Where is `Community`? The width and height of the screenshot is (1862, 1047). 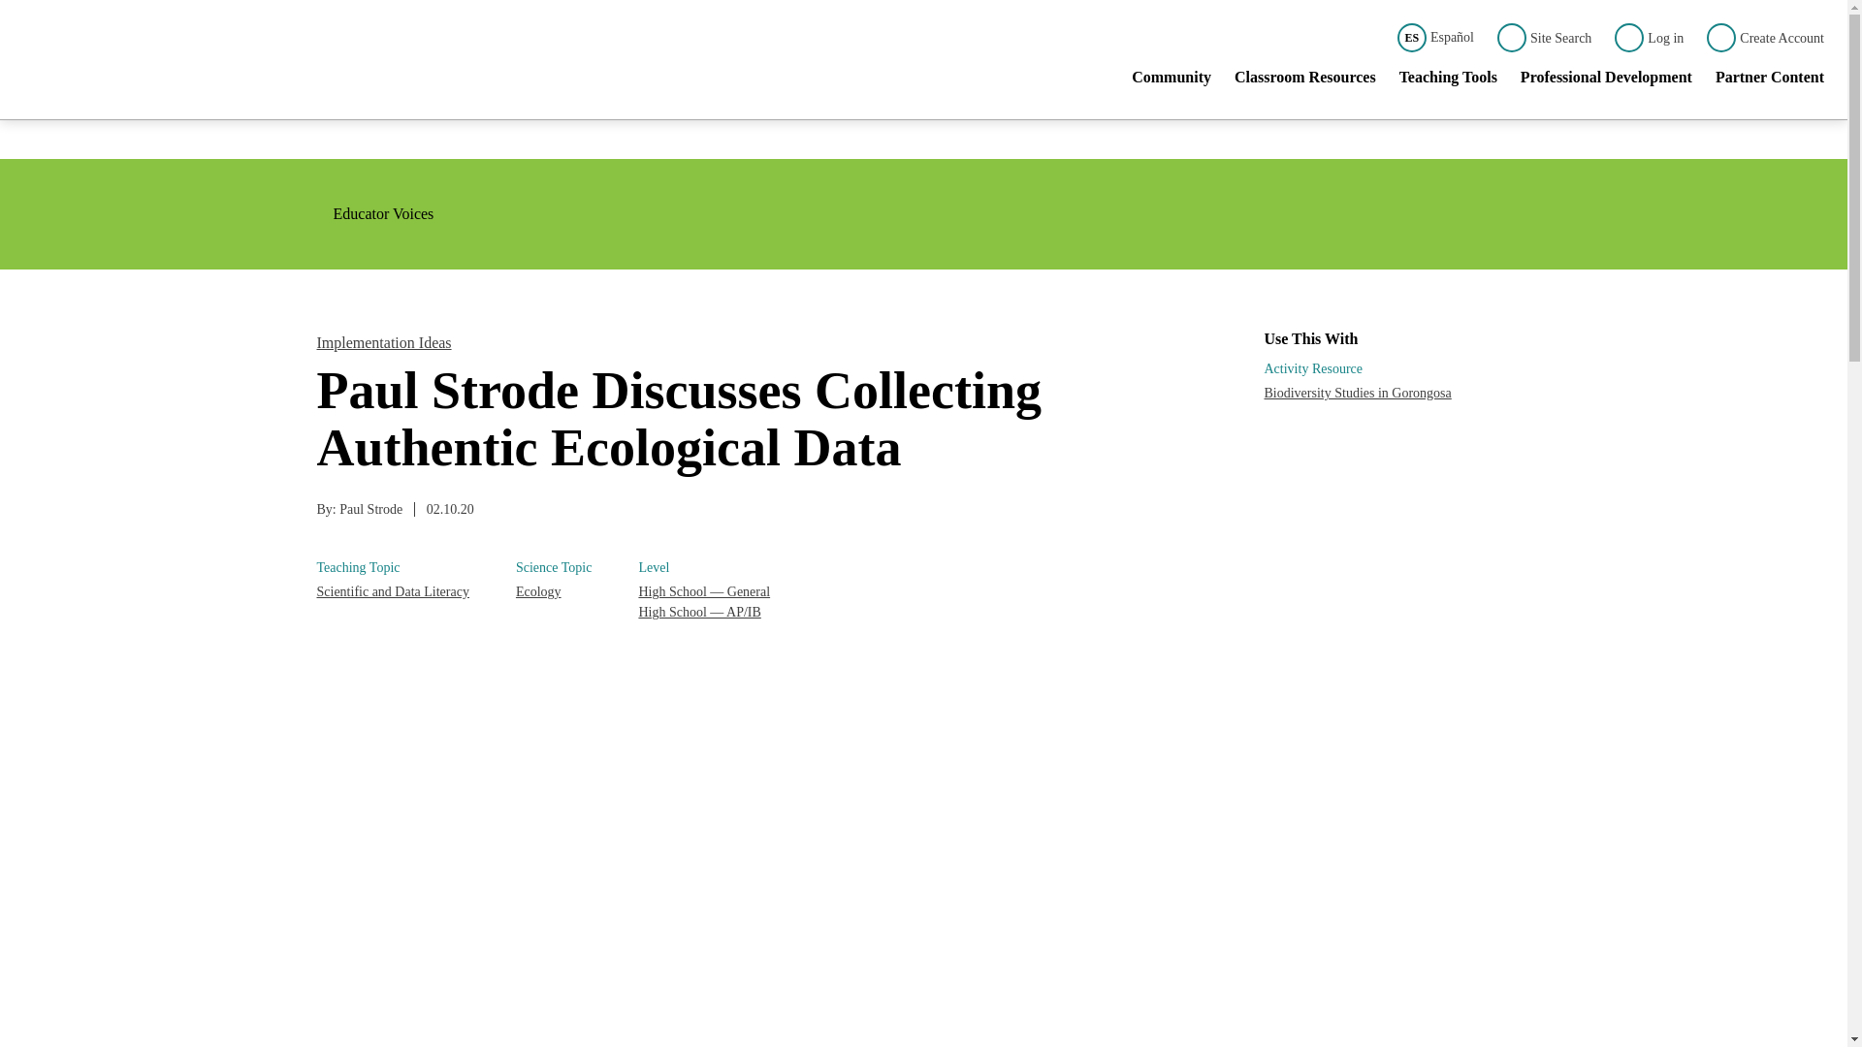 Community is located at coordinates (1172, 80).